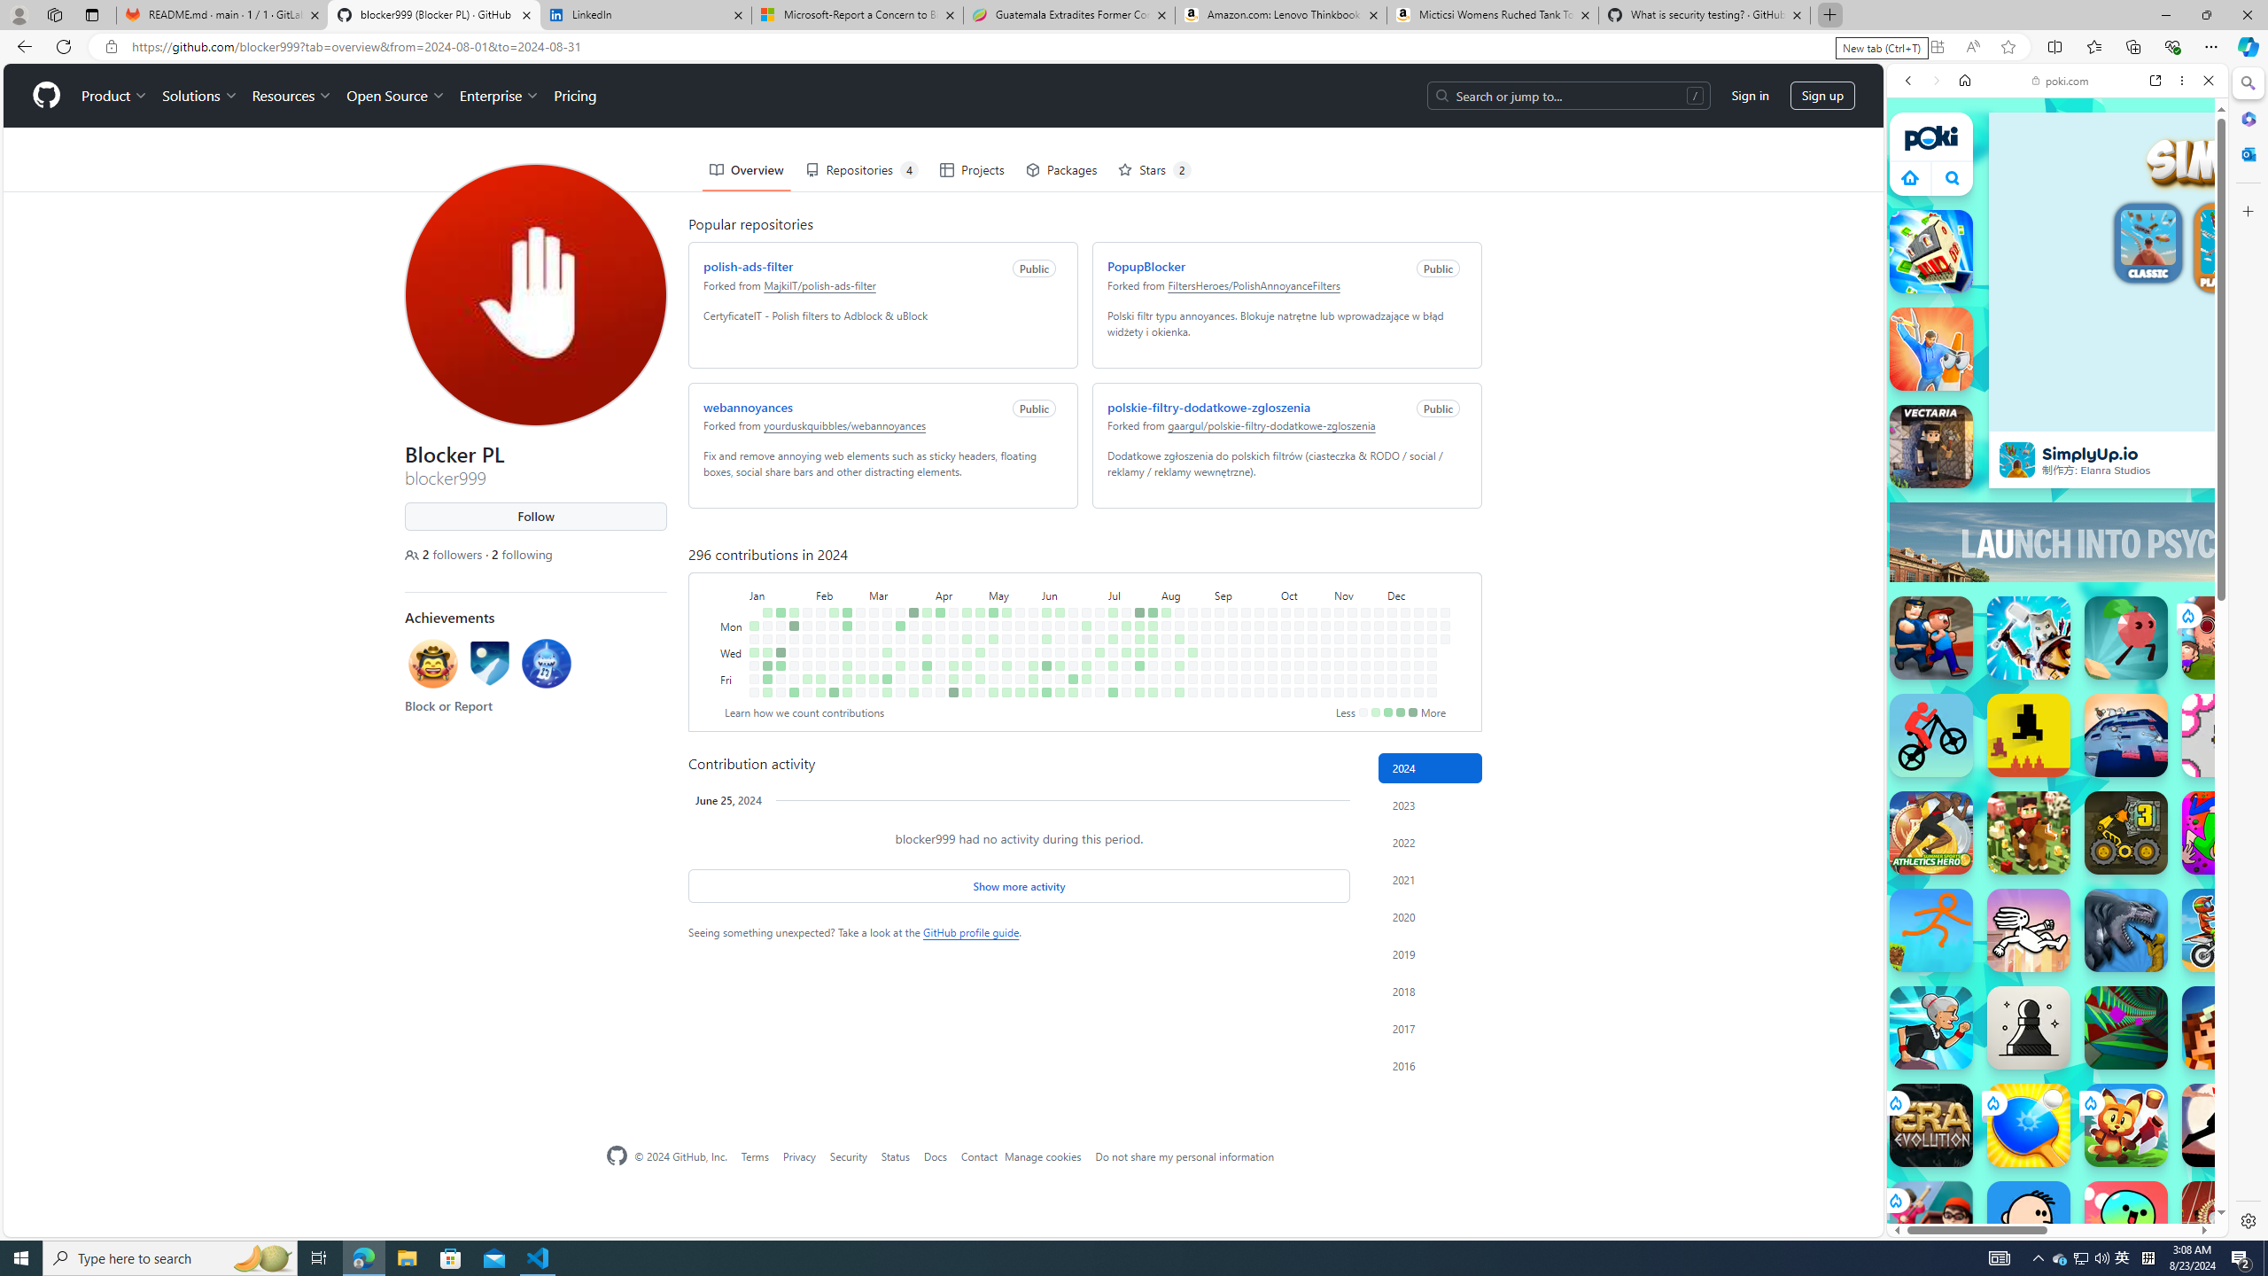 The width and height of the screenshot is (2268, 1276). Describe the element at coordinates (2224, 832) in the screenshot. I see `JollyWorld JollyWorld` at that location.